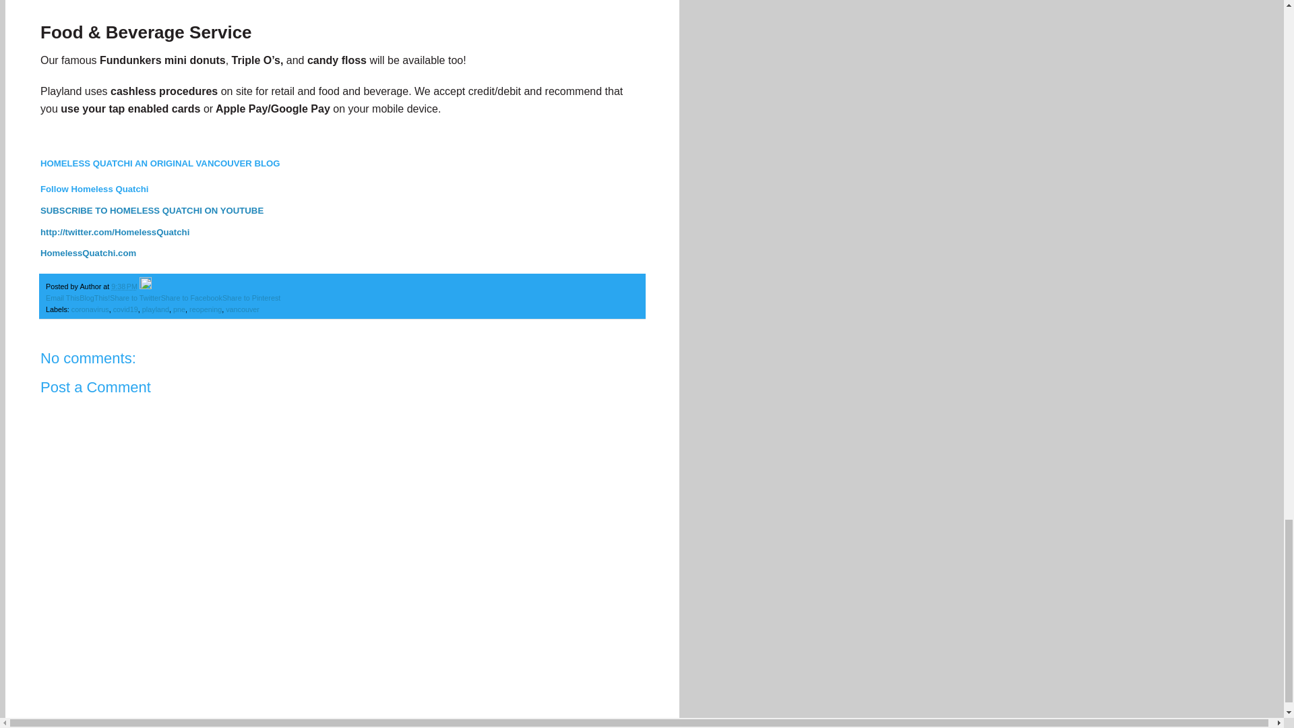  What do you see at coordinates (90, 309) in the screenshot?
I see `coronavirus` at bounding box center [90, 309].